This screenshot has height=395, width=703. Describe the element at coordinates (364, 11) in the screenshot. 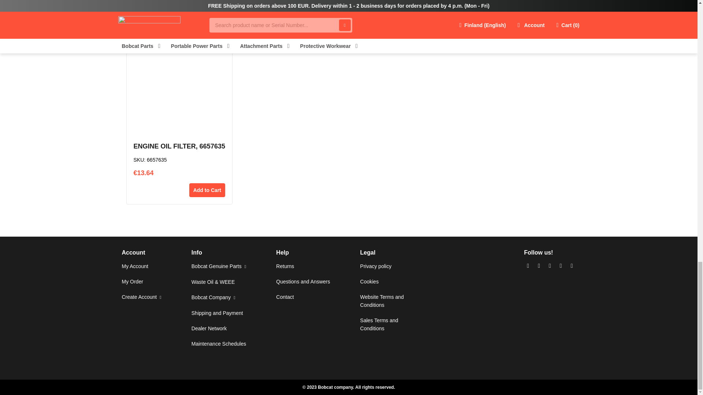

I see `Add to Cart` at that location.